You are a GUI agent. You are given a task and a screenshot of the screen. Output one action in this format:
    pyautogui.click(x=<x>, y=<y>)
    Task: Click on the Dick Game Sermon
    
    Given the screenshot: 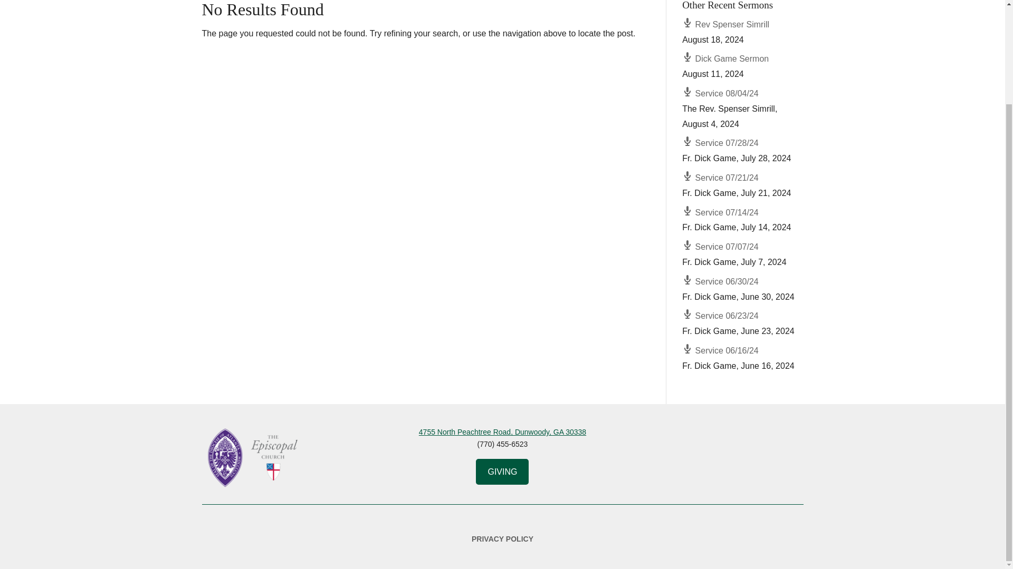 What is the action you would take?
    pyautogui.click(x=725, y=58)
    